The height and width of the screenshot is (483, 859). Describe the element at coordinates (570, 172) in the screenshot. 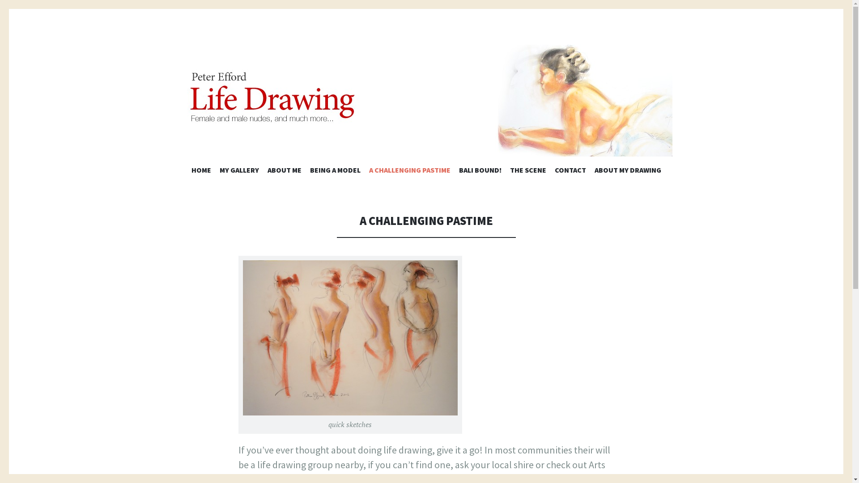

I see `CONTACT` at that location.